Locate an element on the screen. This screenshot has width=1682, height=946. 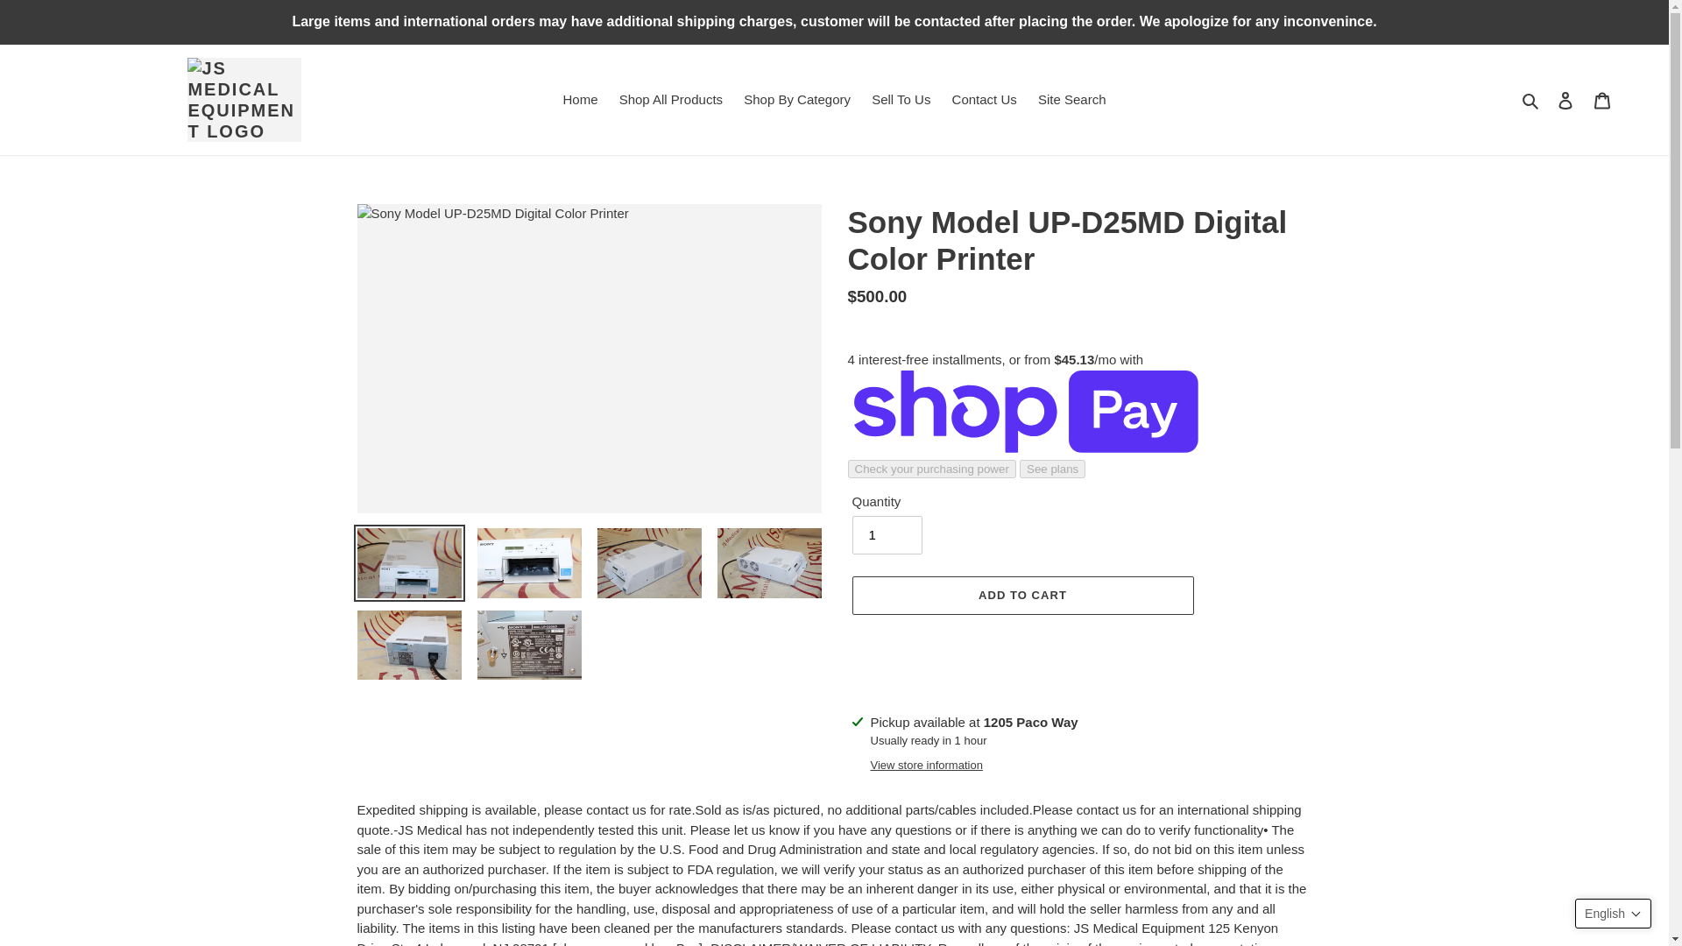
Shop All Products is located at coordinates (671, 100).